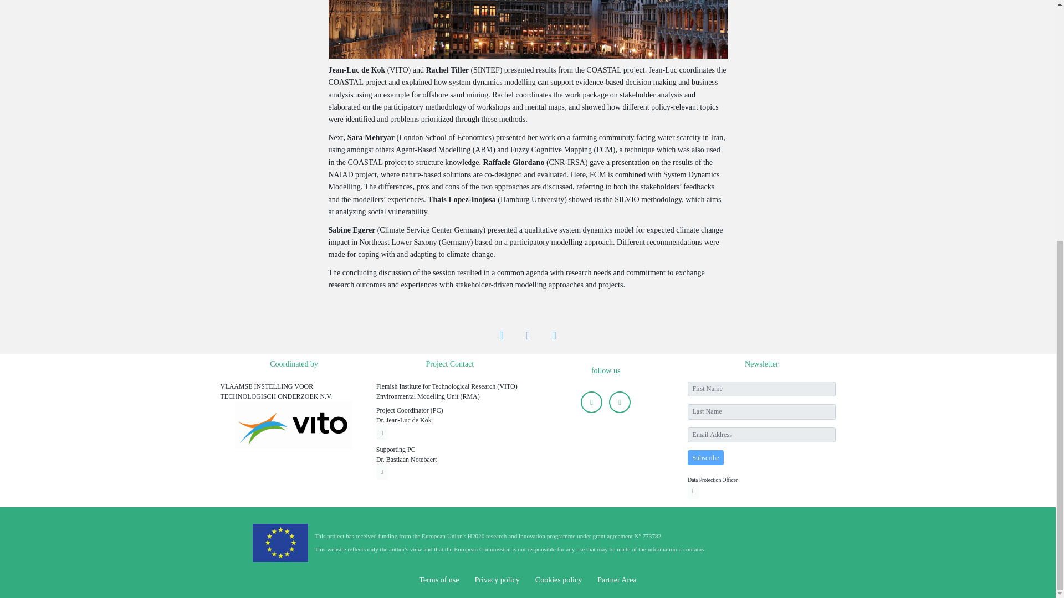 Image resolution: width=1064 pixels, height=598 pixels. Describe the element at coordinates (554, 336) in the screenshot. I see `Share on LinkedIn` at that location.